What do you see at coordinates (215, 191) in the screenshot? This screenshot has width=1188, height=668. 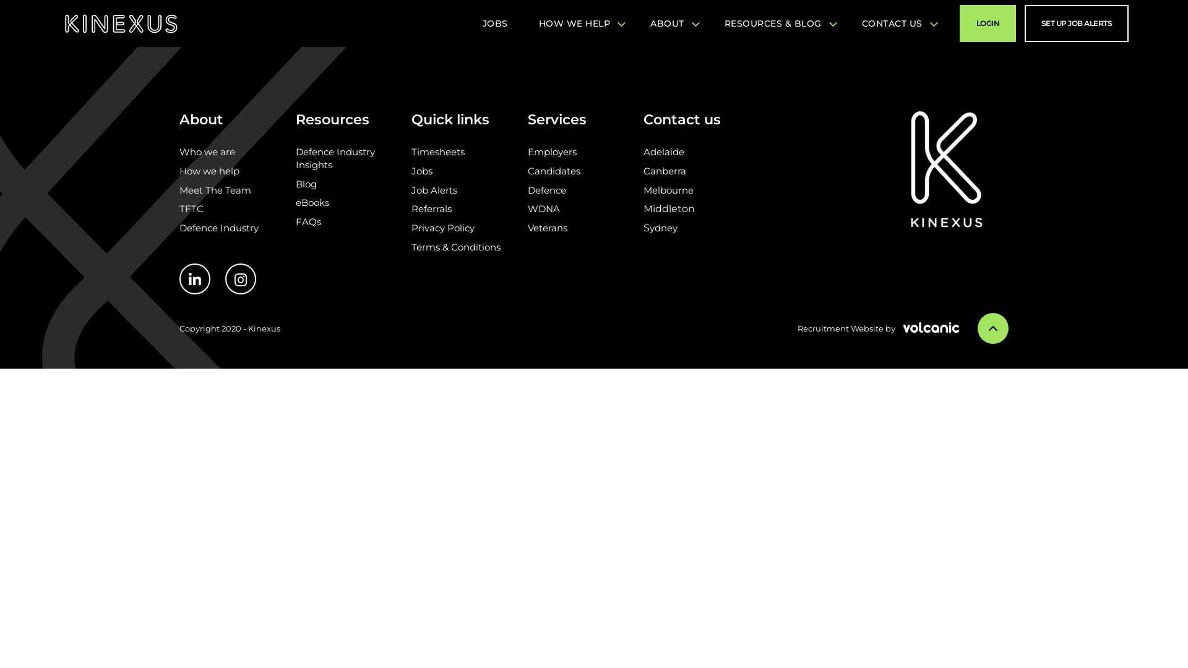 I see `Meet The Team` at bounding box center [215, 191].